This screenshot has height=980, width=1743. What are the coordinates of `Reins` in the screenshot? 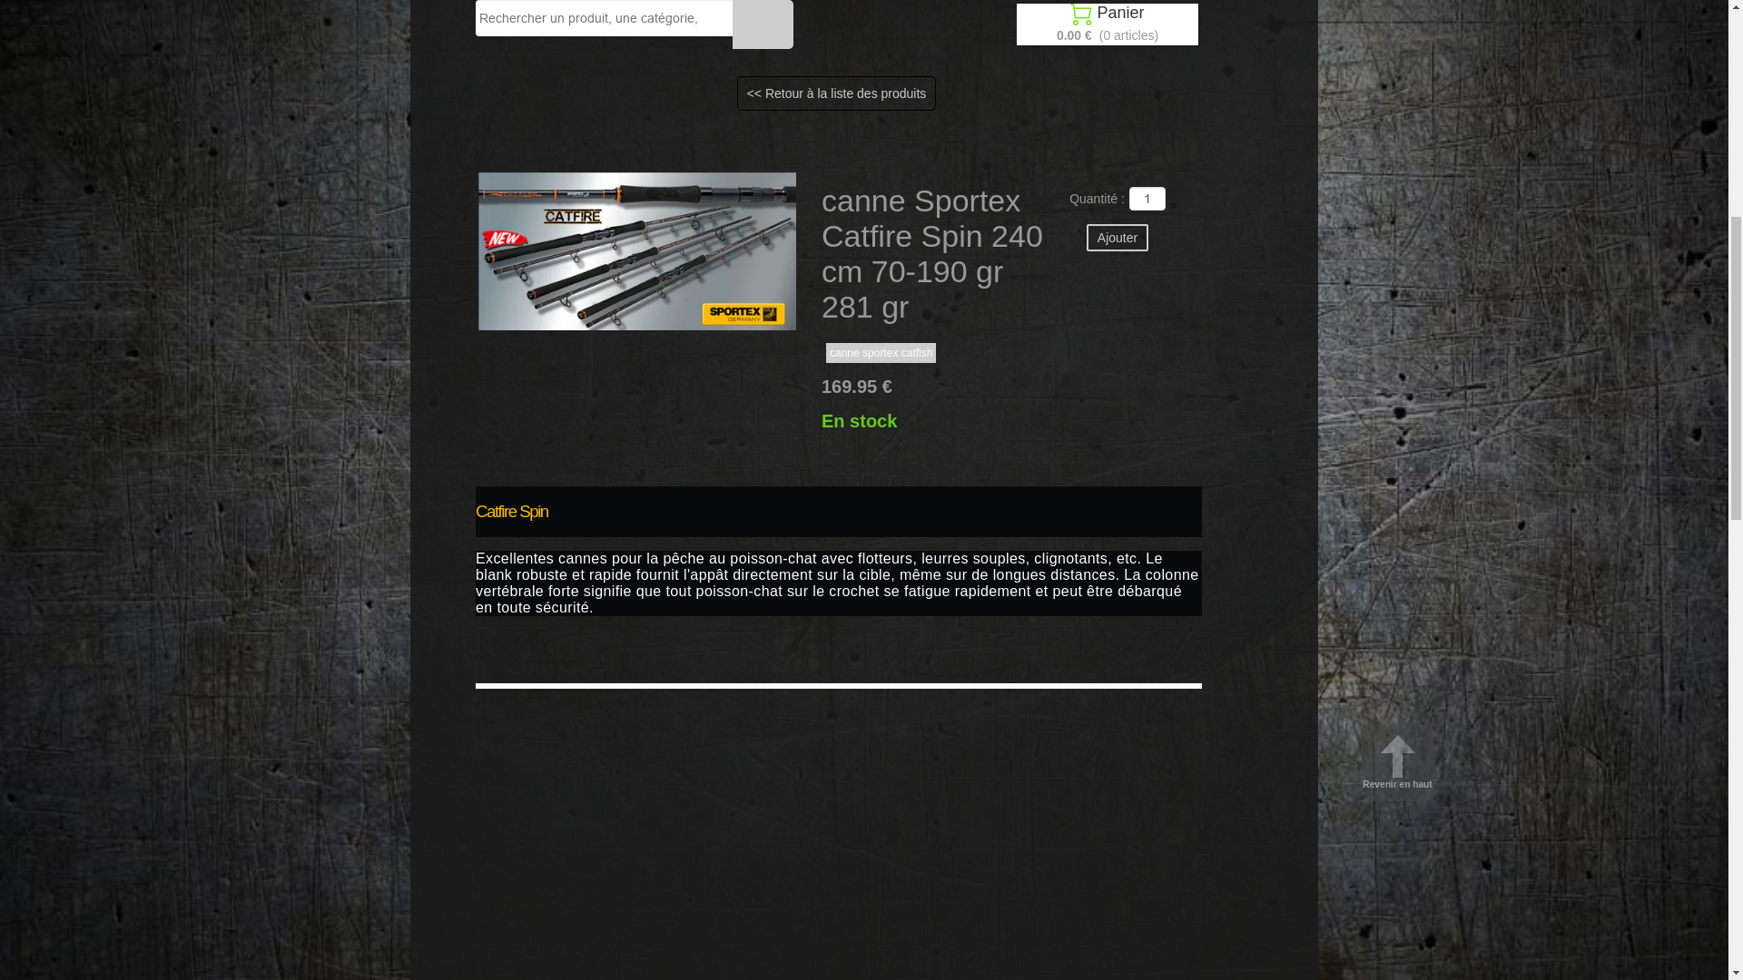 It's located at (1226, 214).